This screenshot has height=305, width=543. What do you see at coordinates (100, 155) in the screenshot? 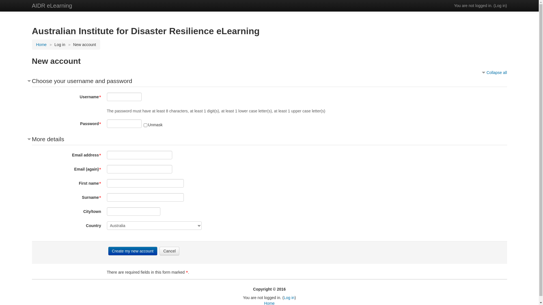
I see `Required field` at bounding box center [100, 155].